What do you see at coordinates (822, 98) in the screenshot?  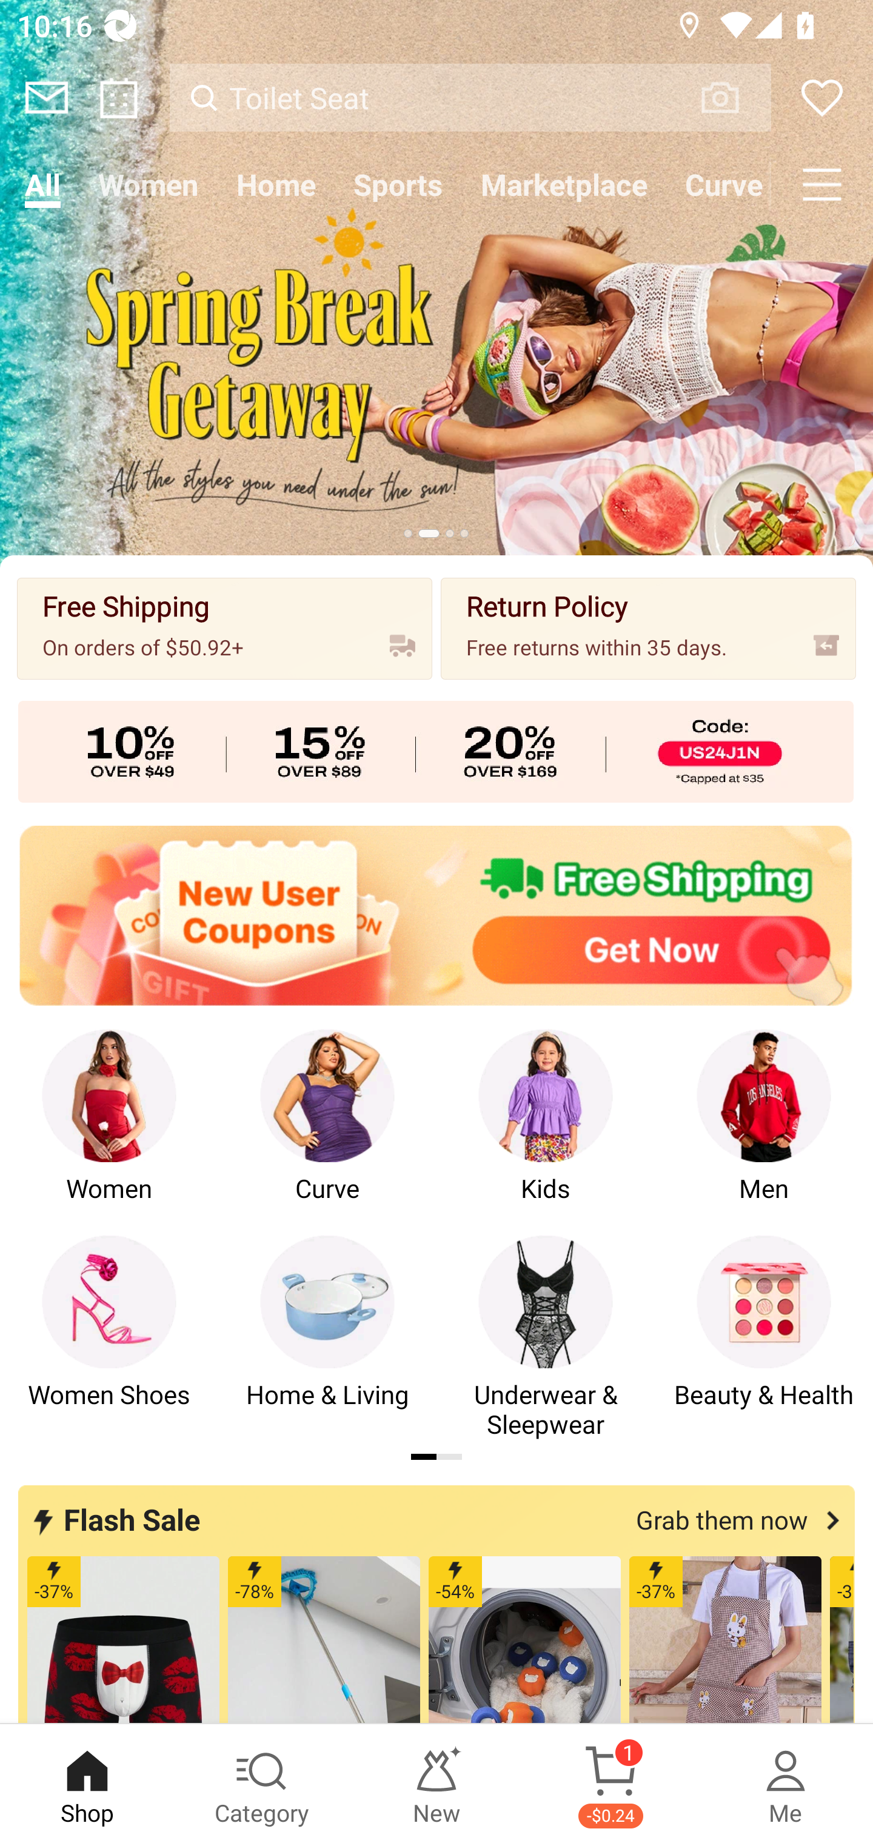 I see `Wishlist` at bounding box center [822, 98].